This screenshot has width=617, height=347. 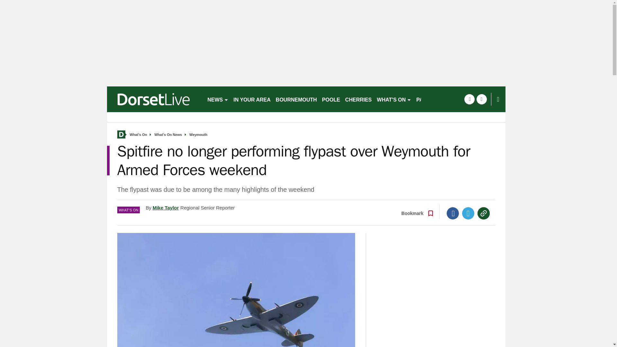 What do you see at coordinates (469, 99) in the screenshot?
I see `facebook` at bounding box center [469, 99].